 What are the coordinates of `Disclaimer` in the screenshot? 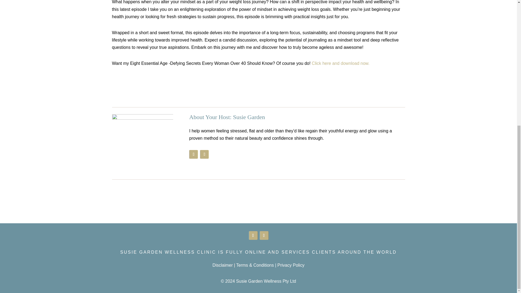 It's located at (223, 265).